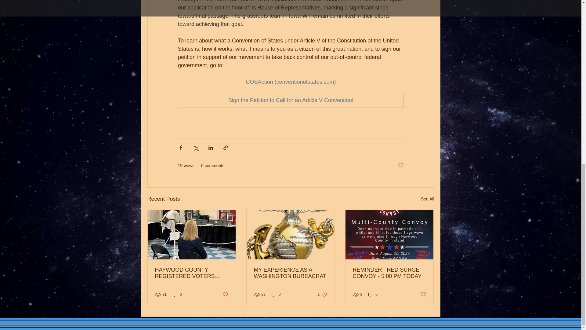 Image resolution: width=586 pixels, height=330 pixels. Describe the element at coordinates (276, 294) in the screenshot. I see `0` at that location.